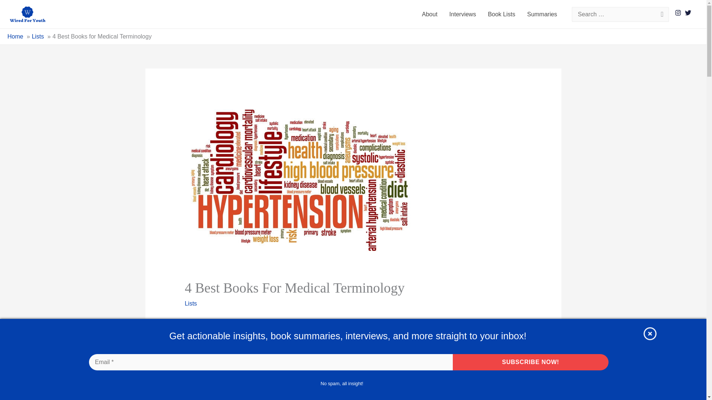  I want to click on Email, so click(222, 332).